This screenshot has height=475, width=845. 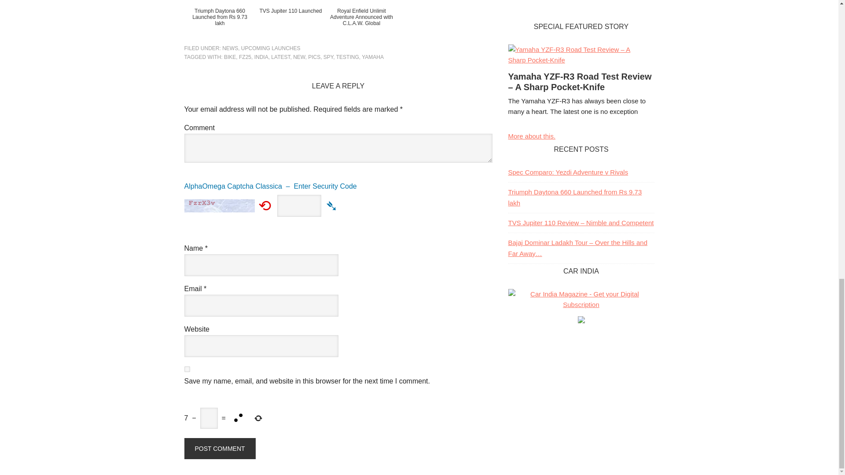 I want to click on INDIA, so click(x=261, y=57).